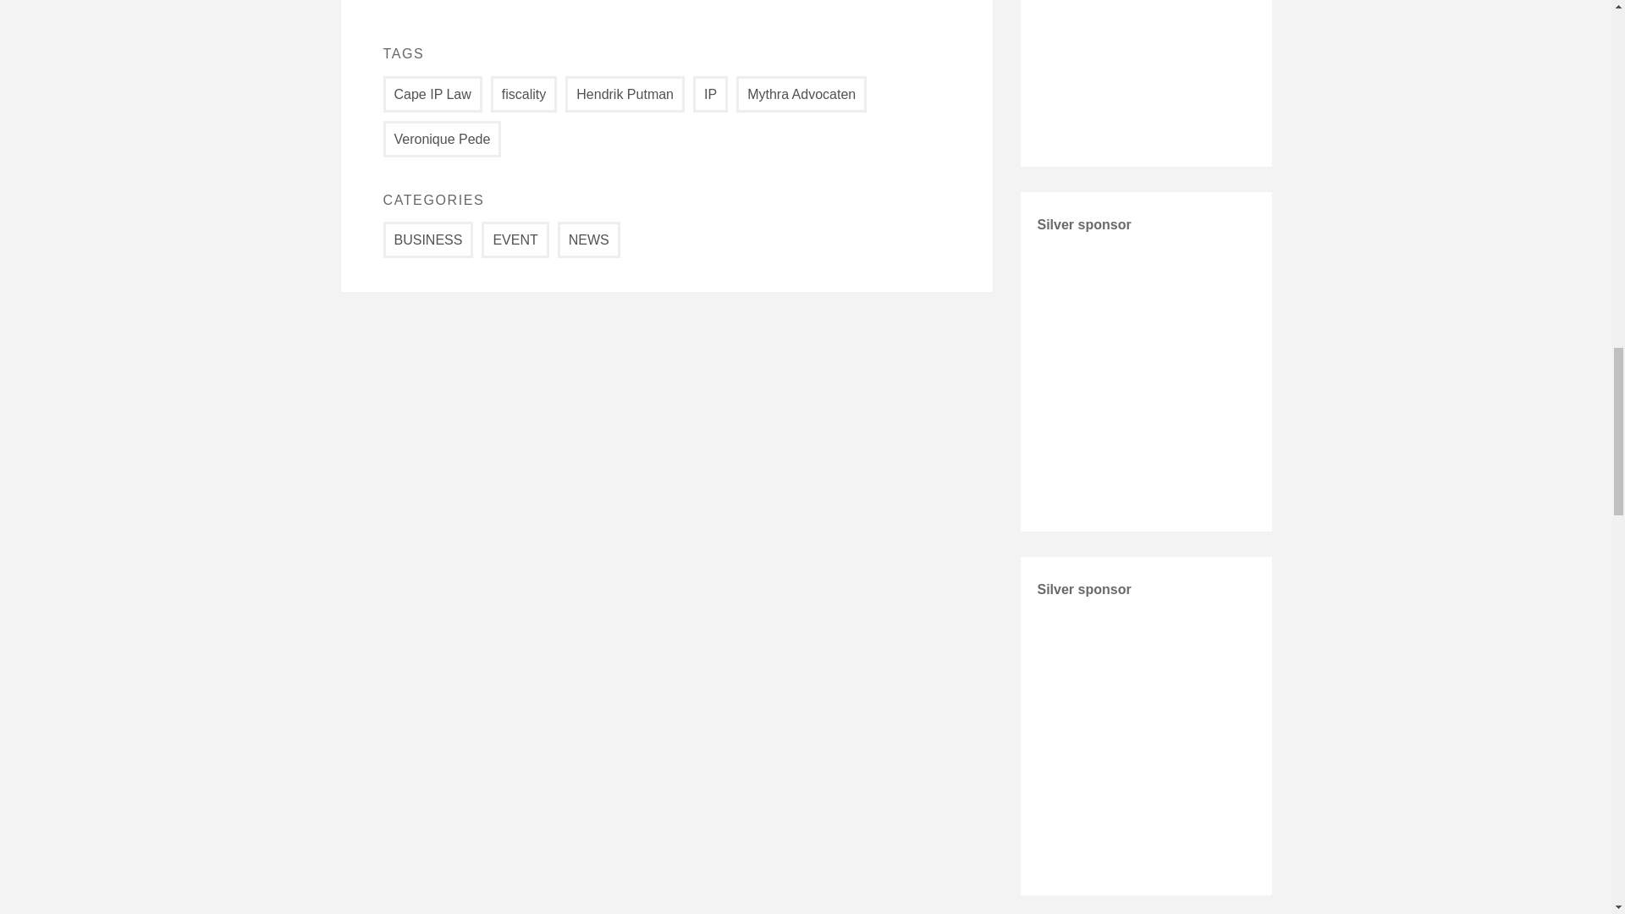  What do you see at coordinates (589, 240) in the screenshot?
I see `NEWS` at bounding box center [589, 240].